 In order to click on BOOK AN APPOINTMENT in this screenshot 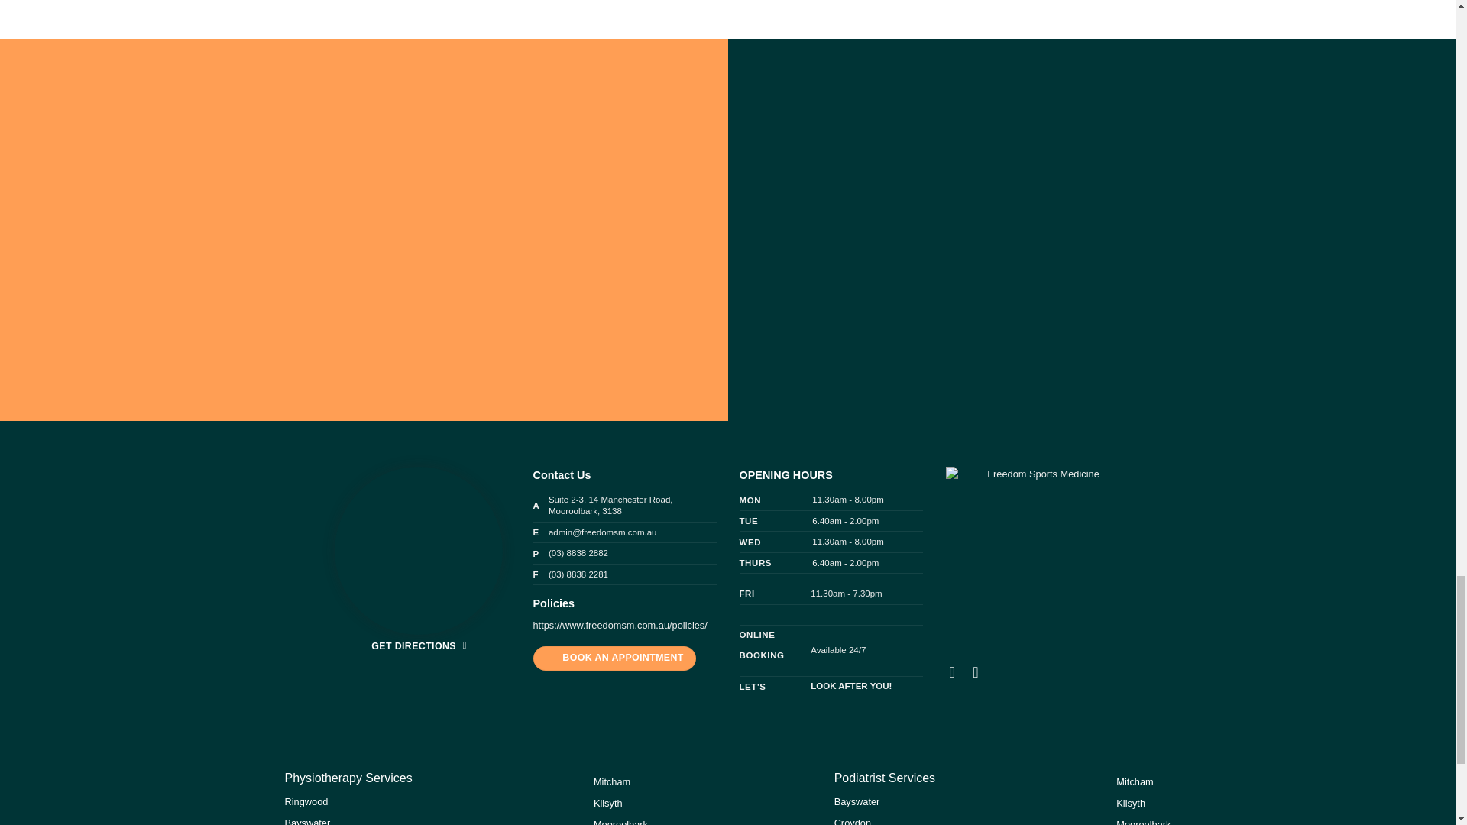, I will do `click(614, 658)`.